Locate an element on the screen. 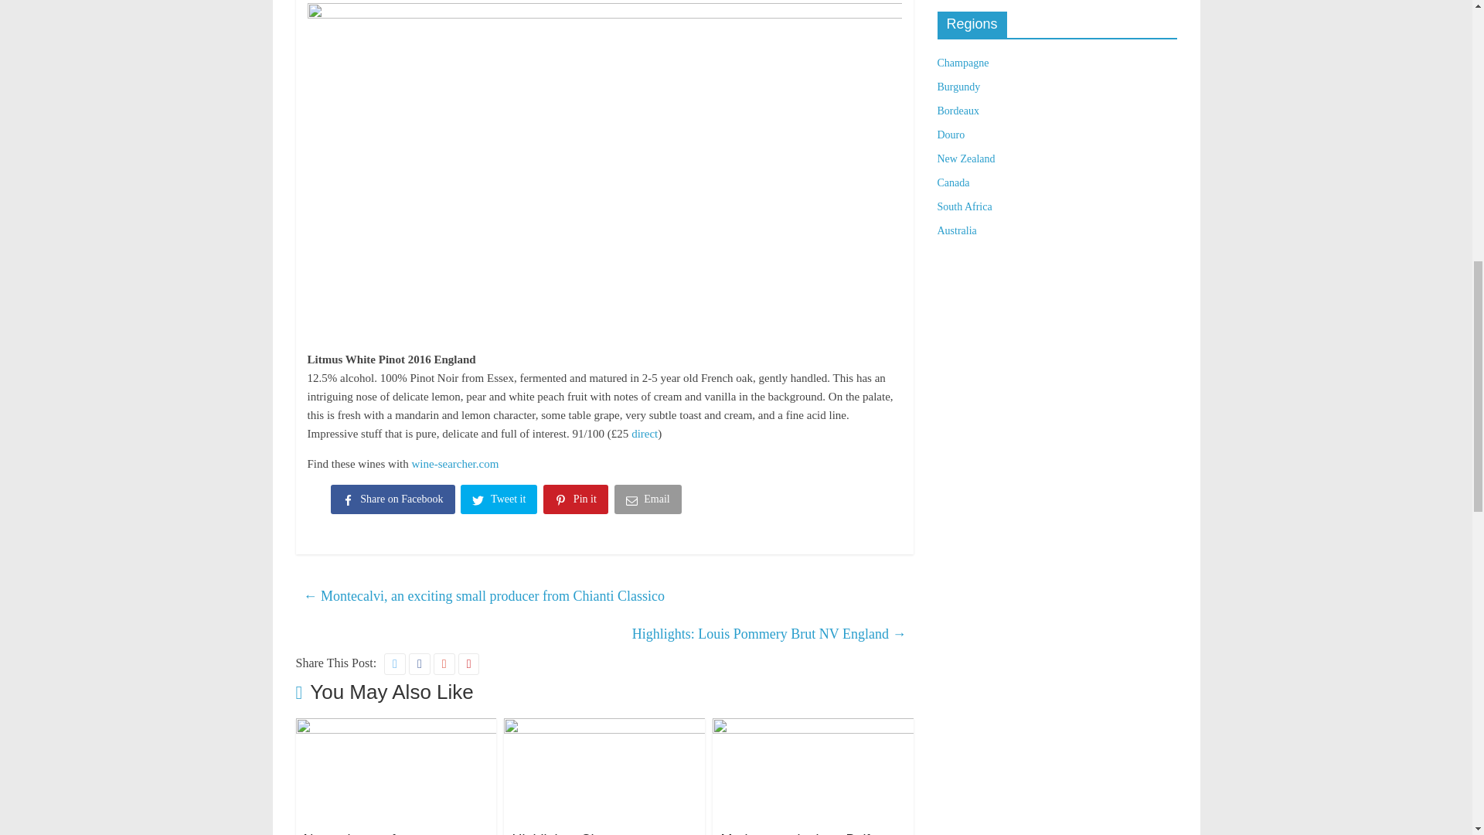 Image resolution: width=1484 pixels, height=835 pixels. Email is located at coordinates (649, 502).